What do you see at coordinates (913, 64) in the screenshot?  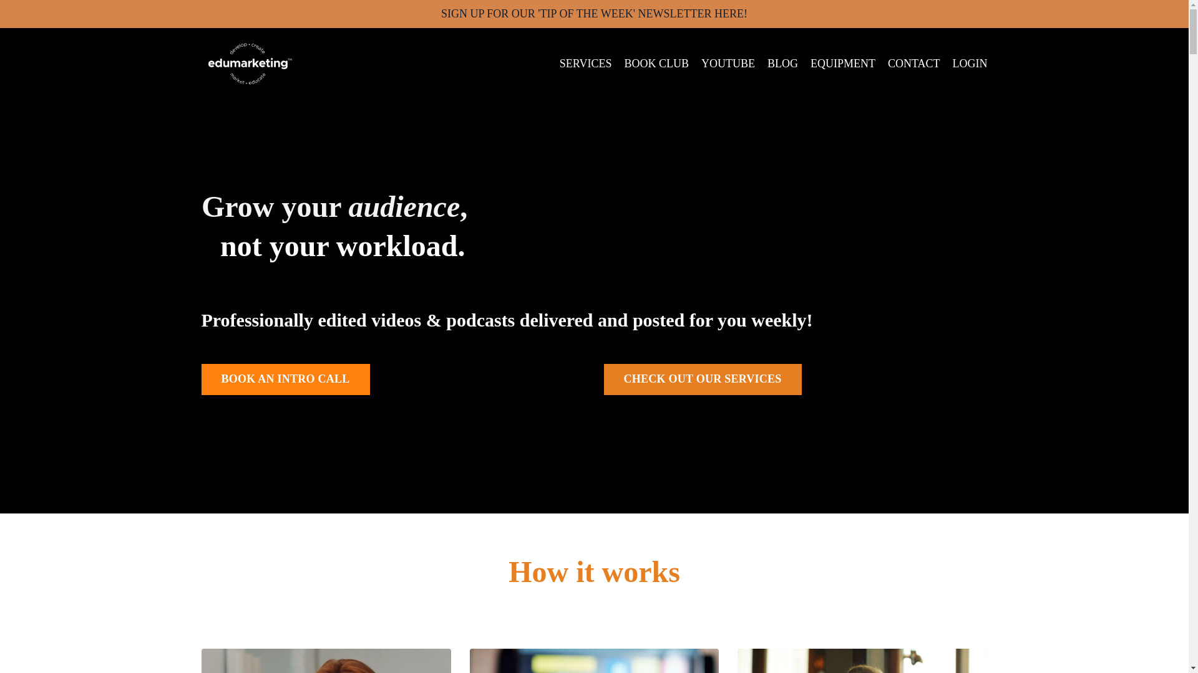 I see `CONTACT` at bounding box center [913, 64].